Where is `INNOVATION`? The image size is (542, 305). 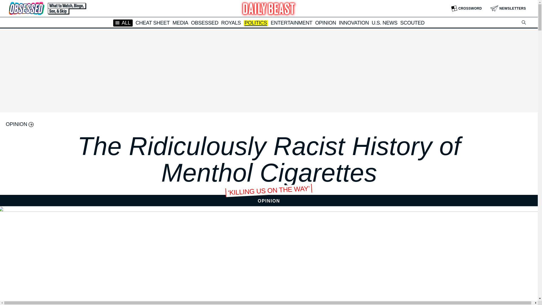 INNOVATION is located at coordinates (353, 23).